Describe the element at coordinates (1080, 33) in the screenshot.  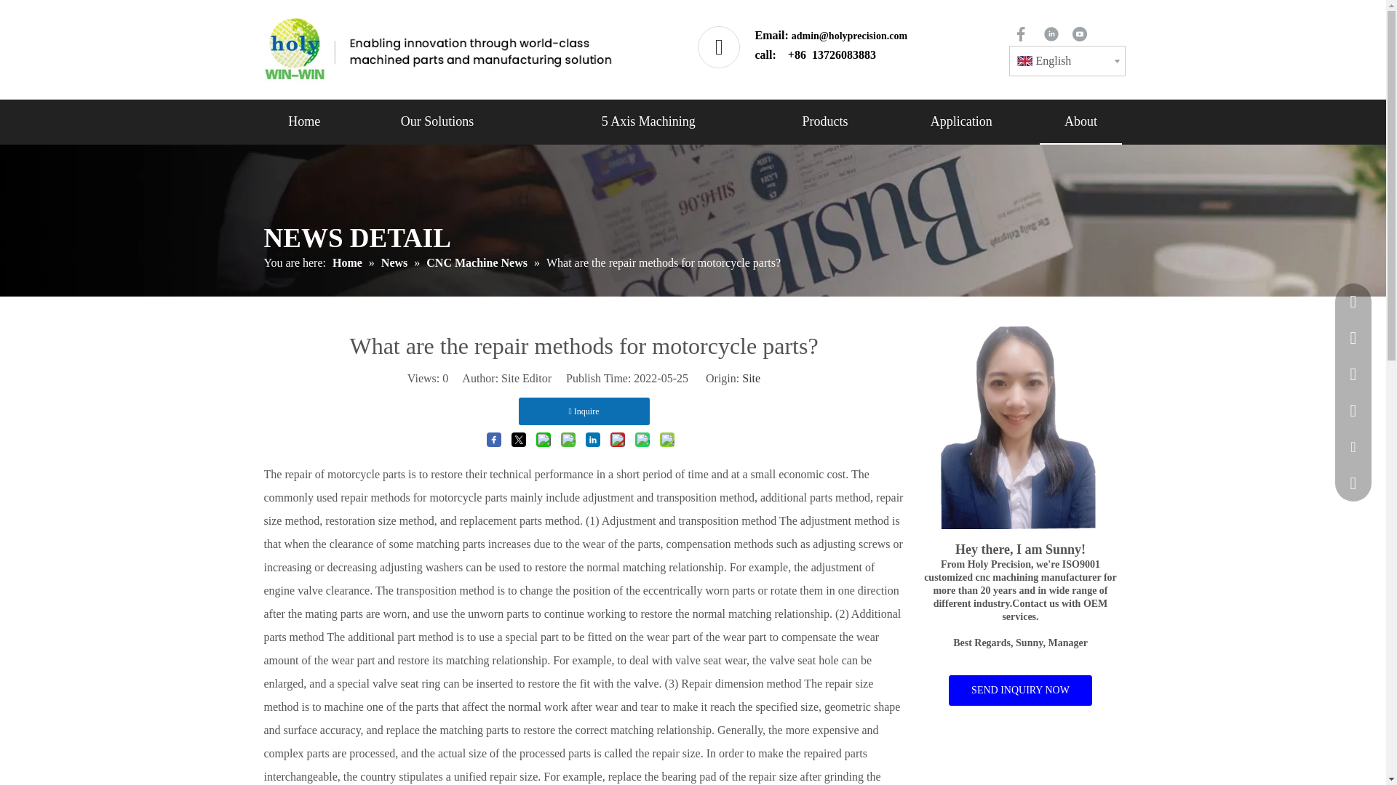
I see `Youtube` at that location.